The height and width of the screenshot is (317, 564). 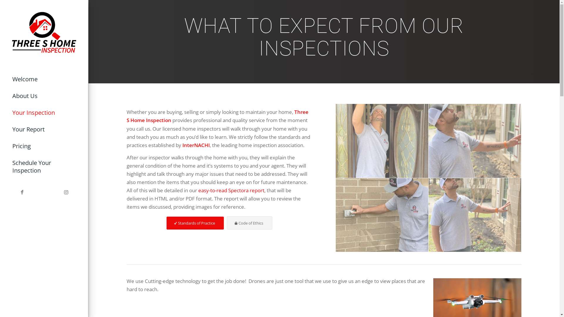 What do you see at coordinates (44, 167) in the screenshot?
I see `Schedule Your Inspection` at bounding box center [44, 167].